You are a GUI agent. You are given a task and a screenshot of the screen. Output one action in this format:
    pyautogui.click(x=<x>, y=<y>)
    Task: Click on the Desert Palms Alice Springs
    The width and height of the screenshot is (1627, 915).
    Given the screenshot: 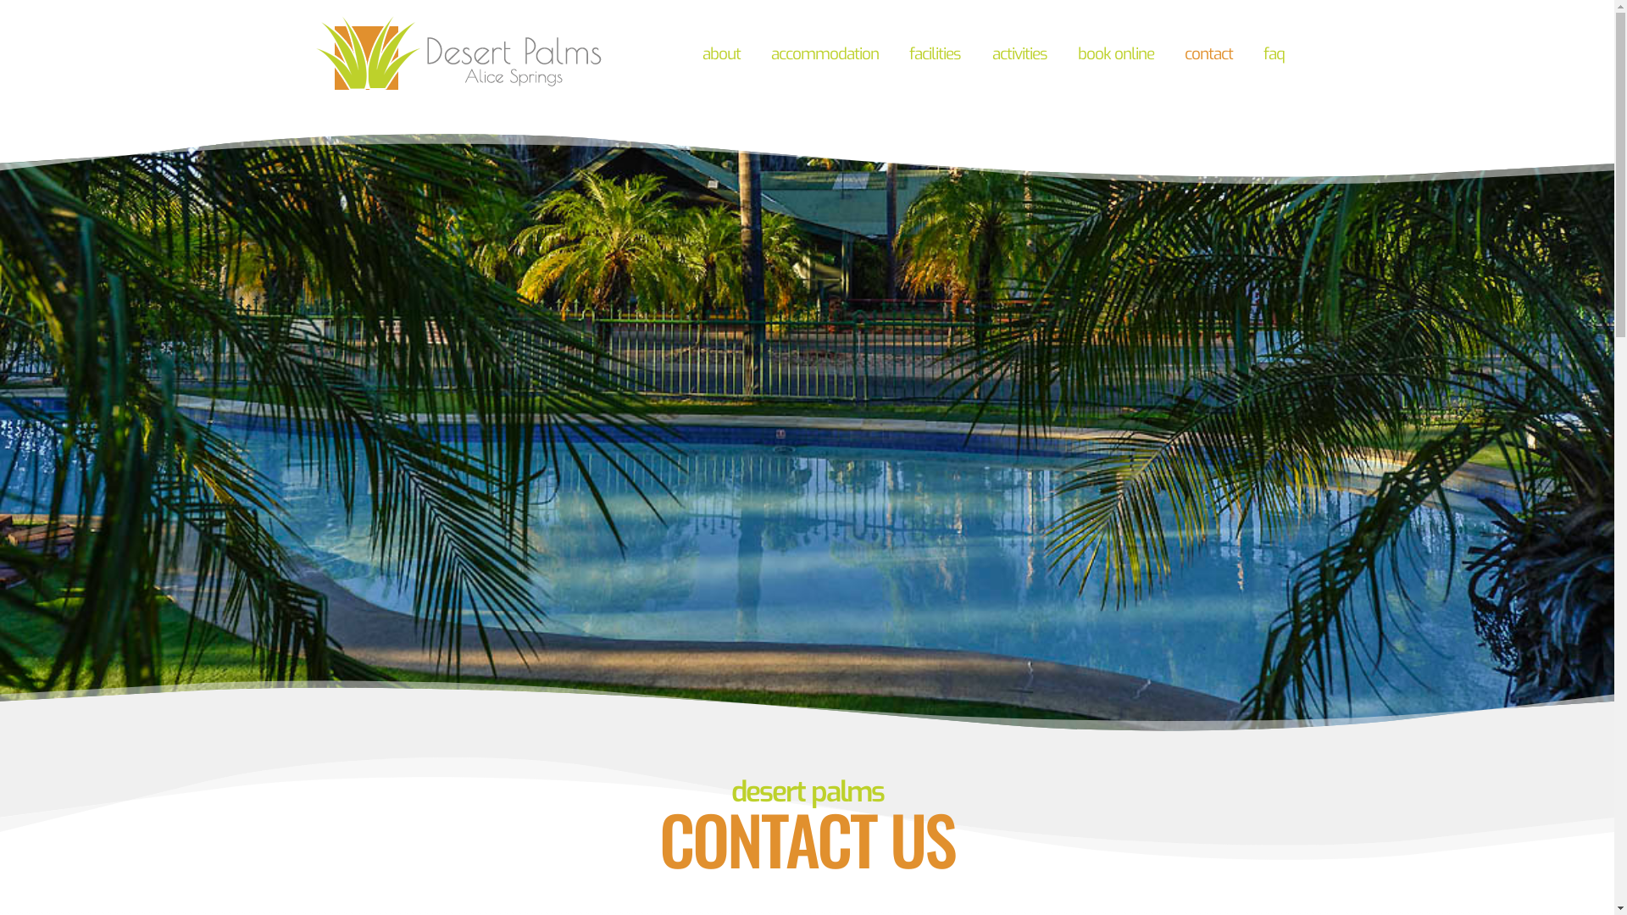 What is the action you would take?
    pyautogui.click(x=464, y=88)
    